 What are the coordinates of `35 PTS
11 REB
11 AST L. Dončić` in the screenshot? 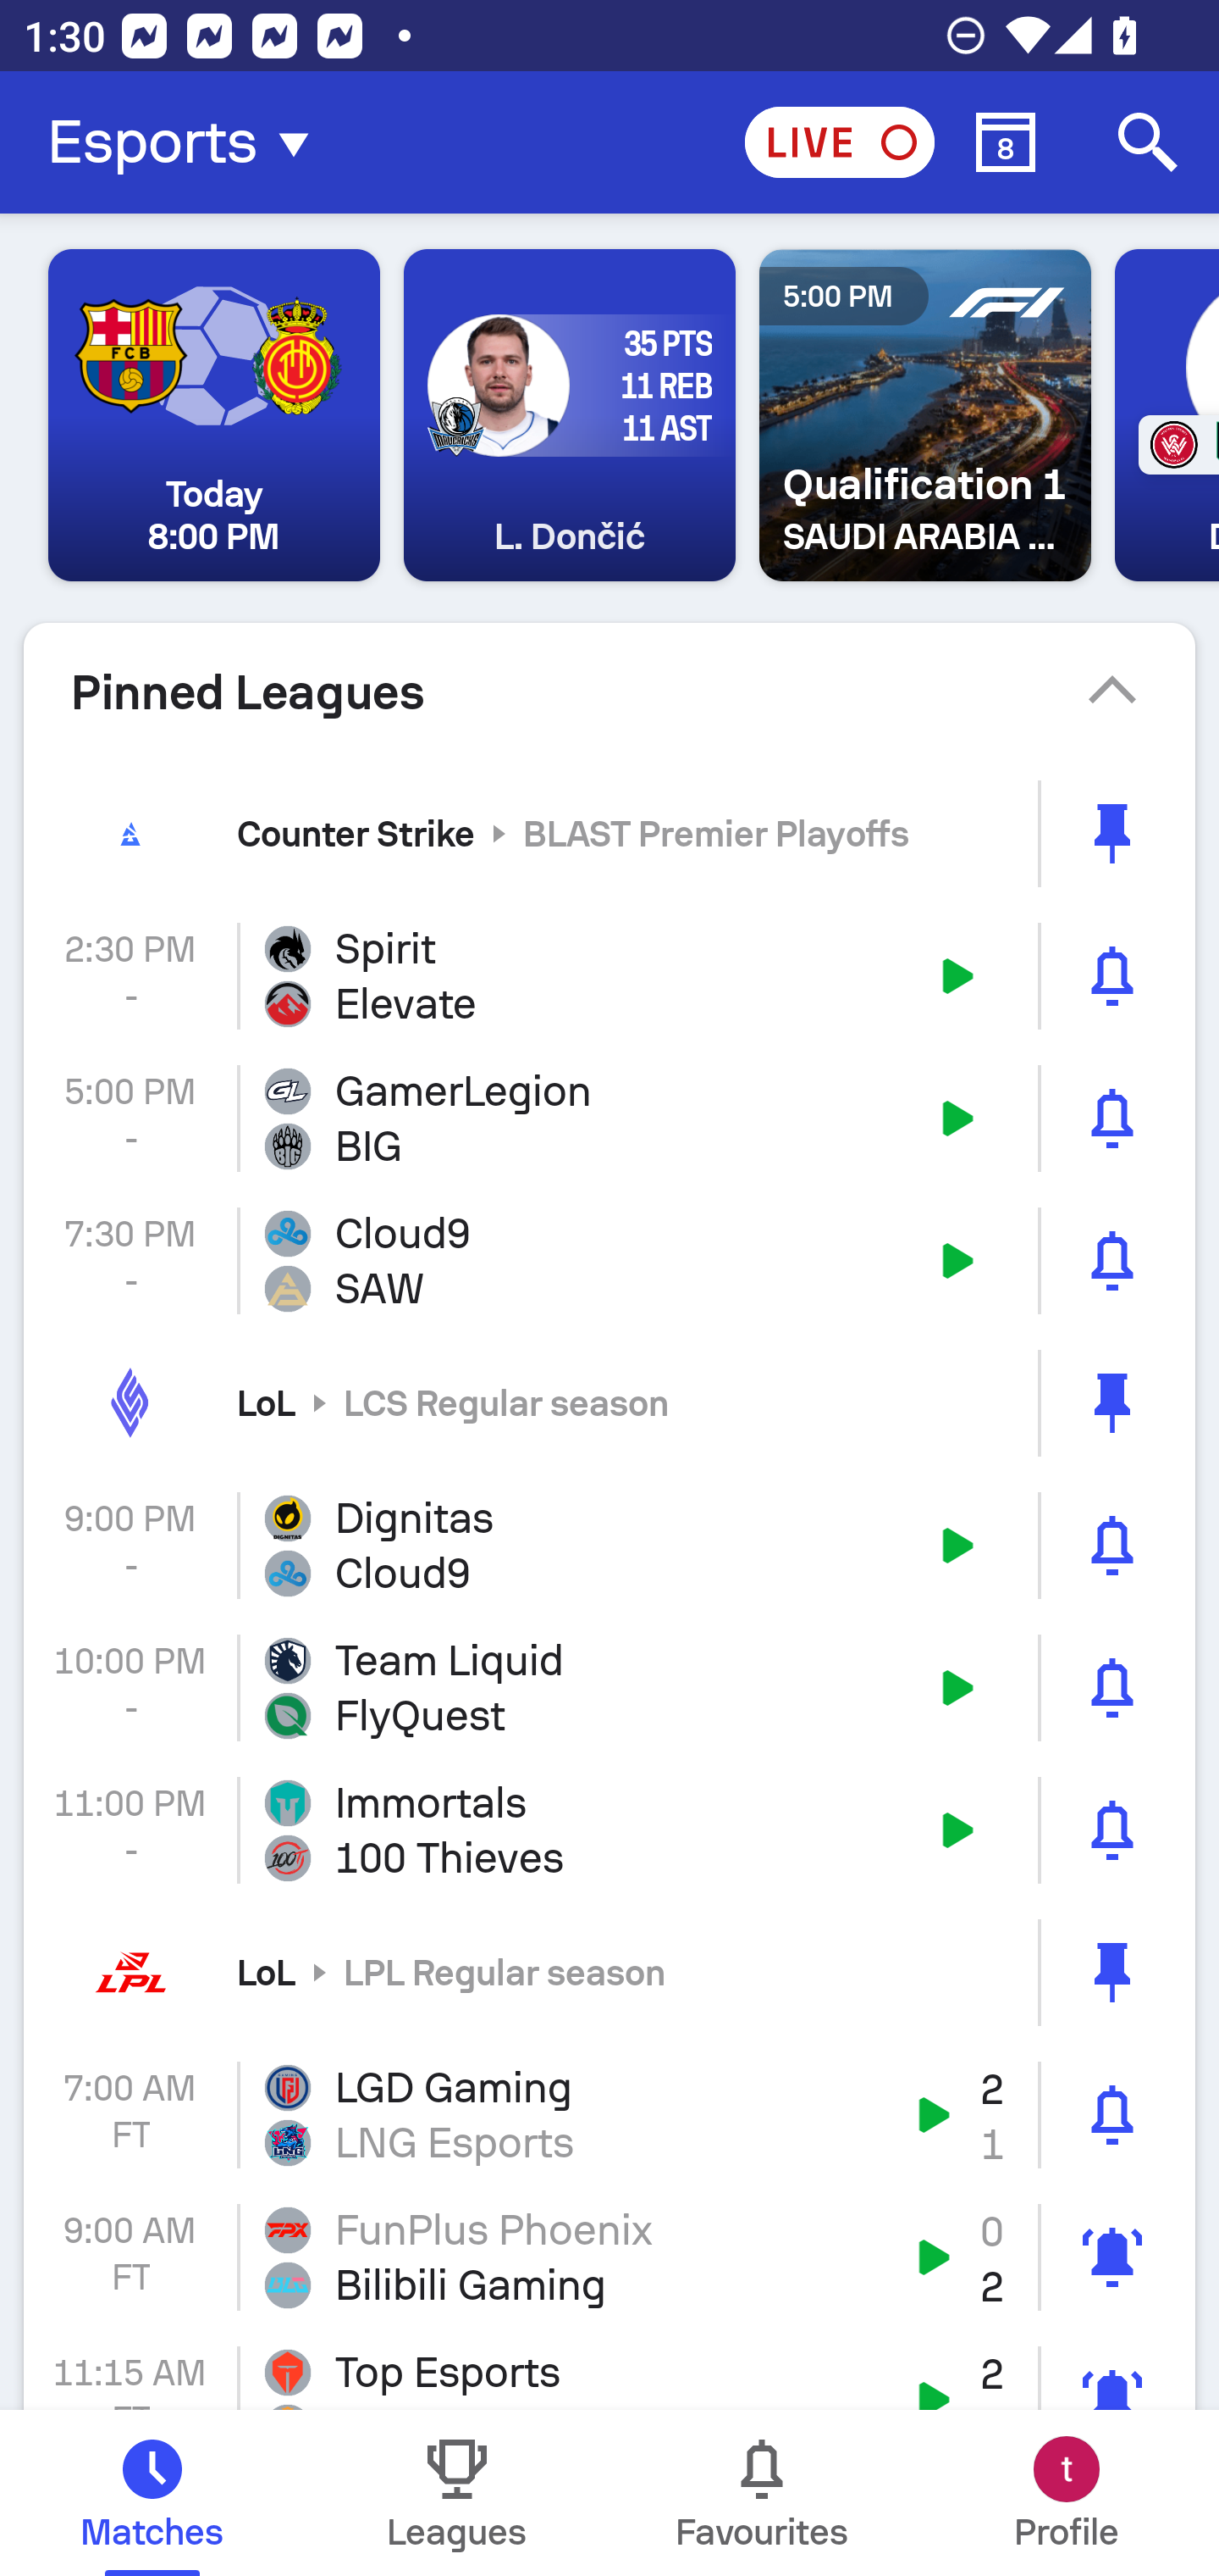 It's located at (569, 415).